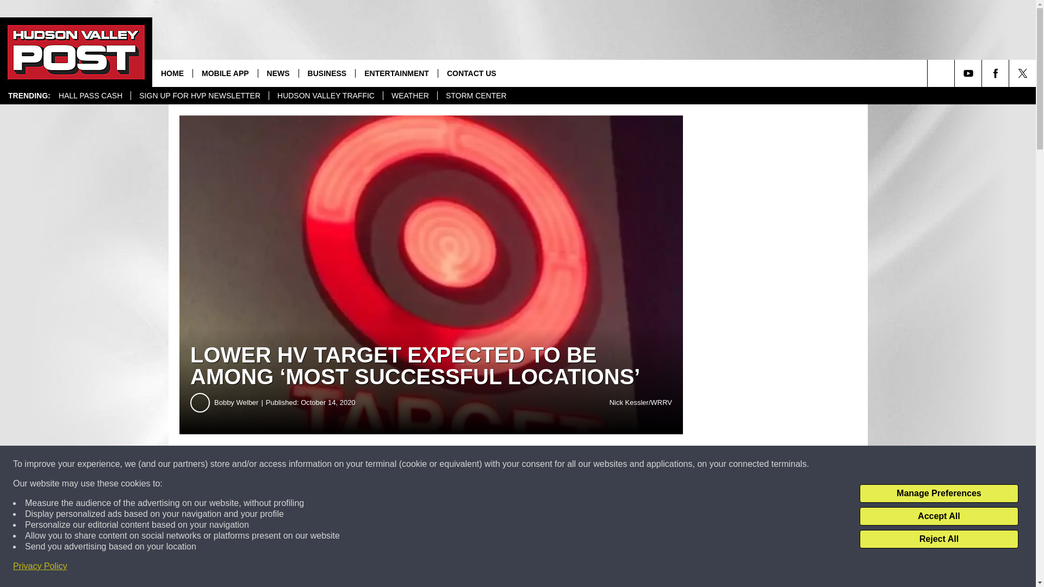 The image size is (1044, 587). What do you see at coordinates (225, 73) in the screenshot?
I see `MOBILE APP` at bounding box center [225, 73].